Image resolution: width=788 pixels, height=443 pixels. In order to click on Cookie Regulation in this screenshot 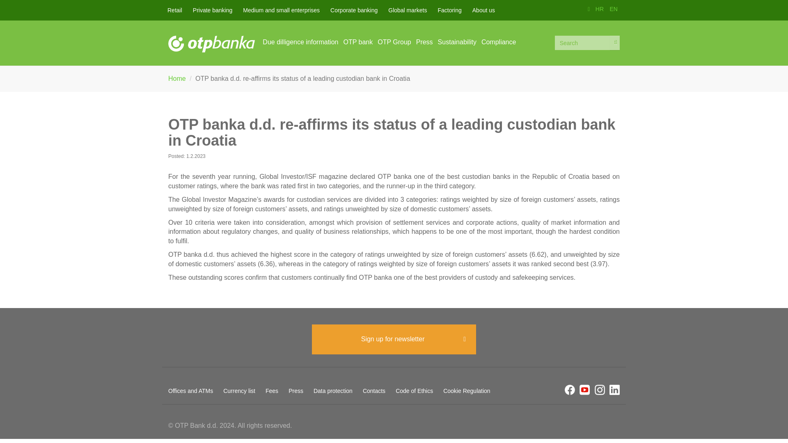, I will do `click(472, 390)`.